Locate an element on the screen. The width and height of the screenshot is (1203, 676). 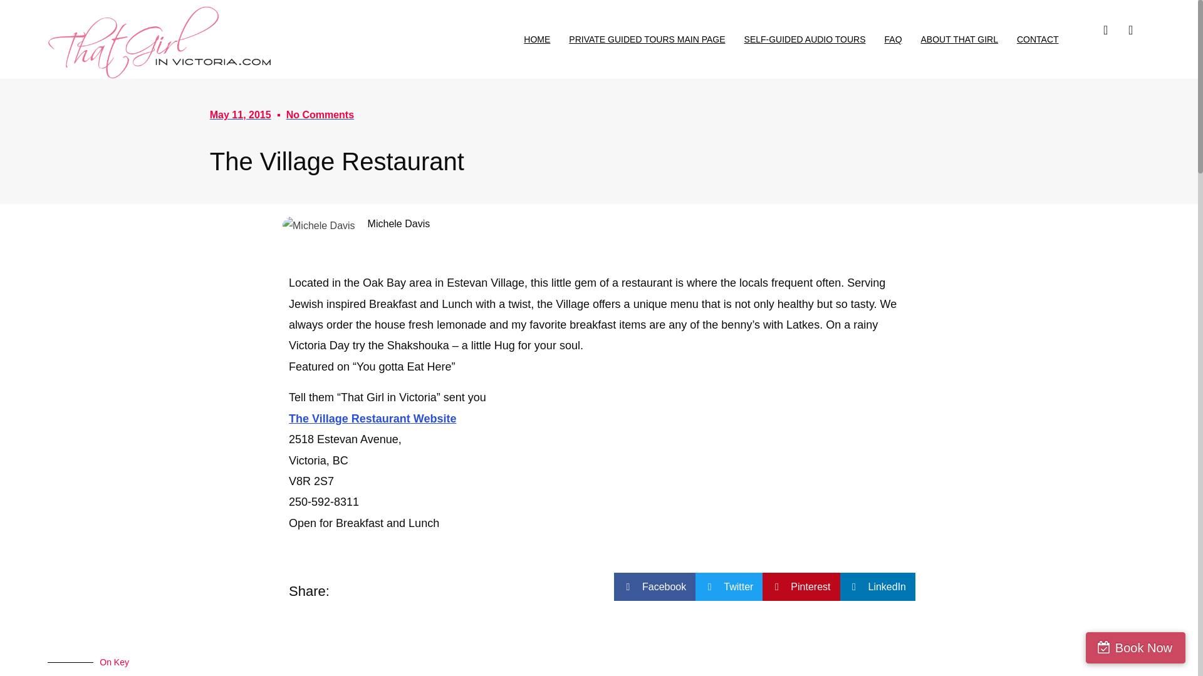
ABOUT THAT GIRL is located at coordinates (960, 39).